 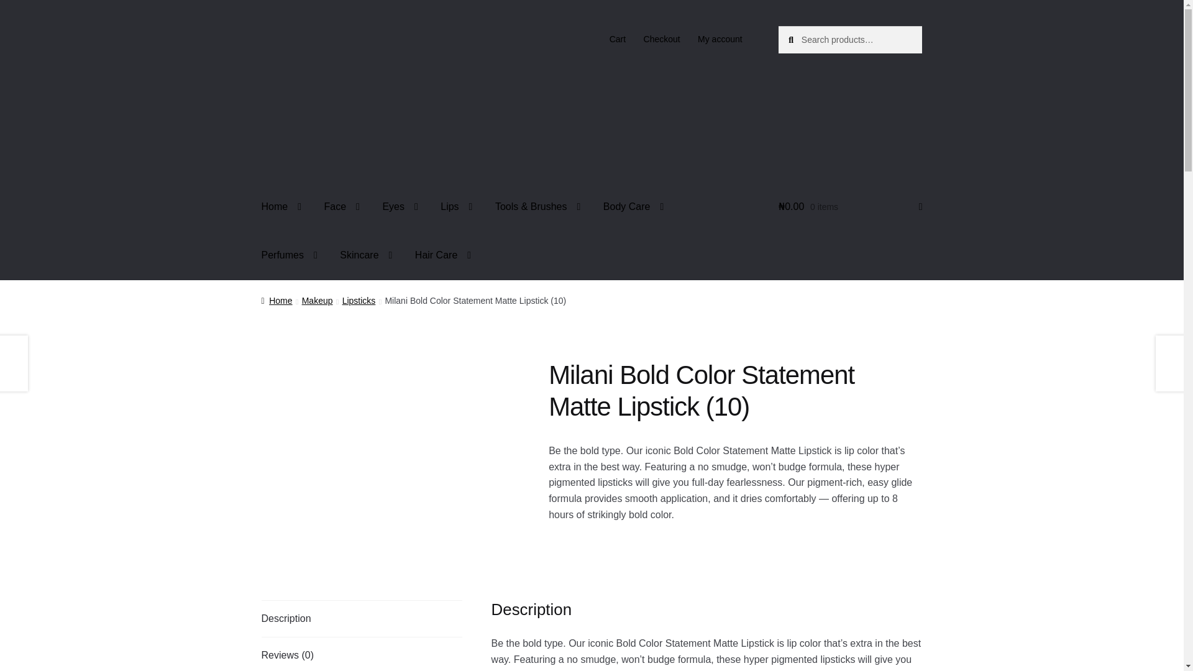 I want to click on Face, so click(x=342, y=207).